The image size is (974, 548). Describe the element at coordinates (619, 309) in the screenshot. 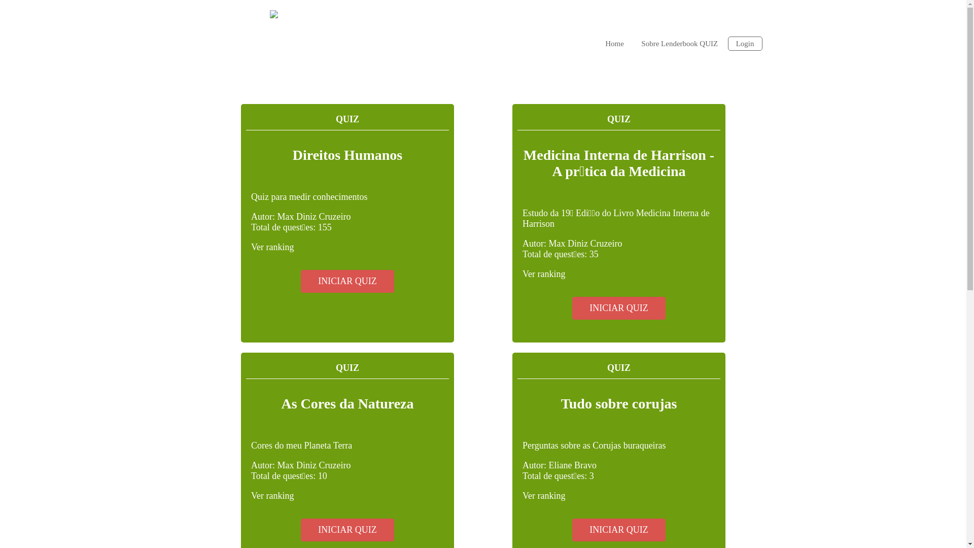

I see `      INICIAR QUIZ      ` at that location.